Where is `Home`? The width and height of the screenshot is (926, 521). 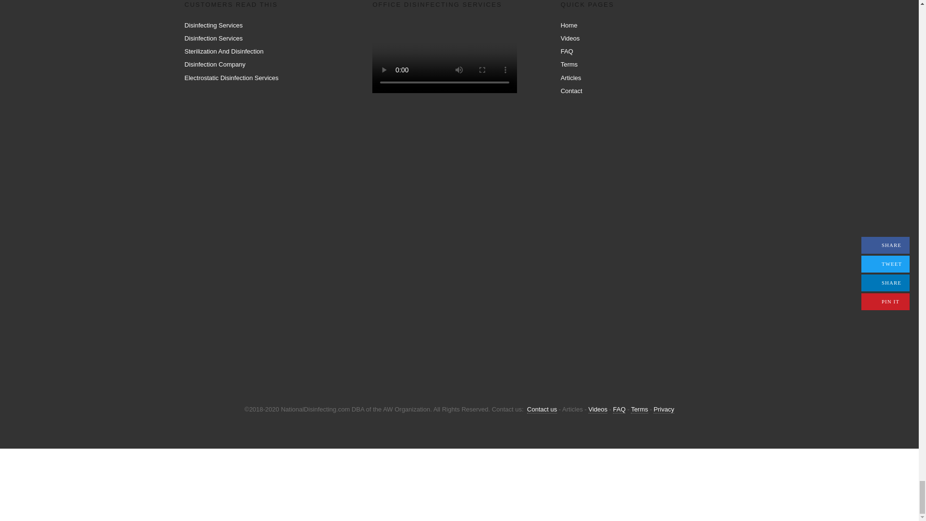
Home is located at coordinates (568, 25).